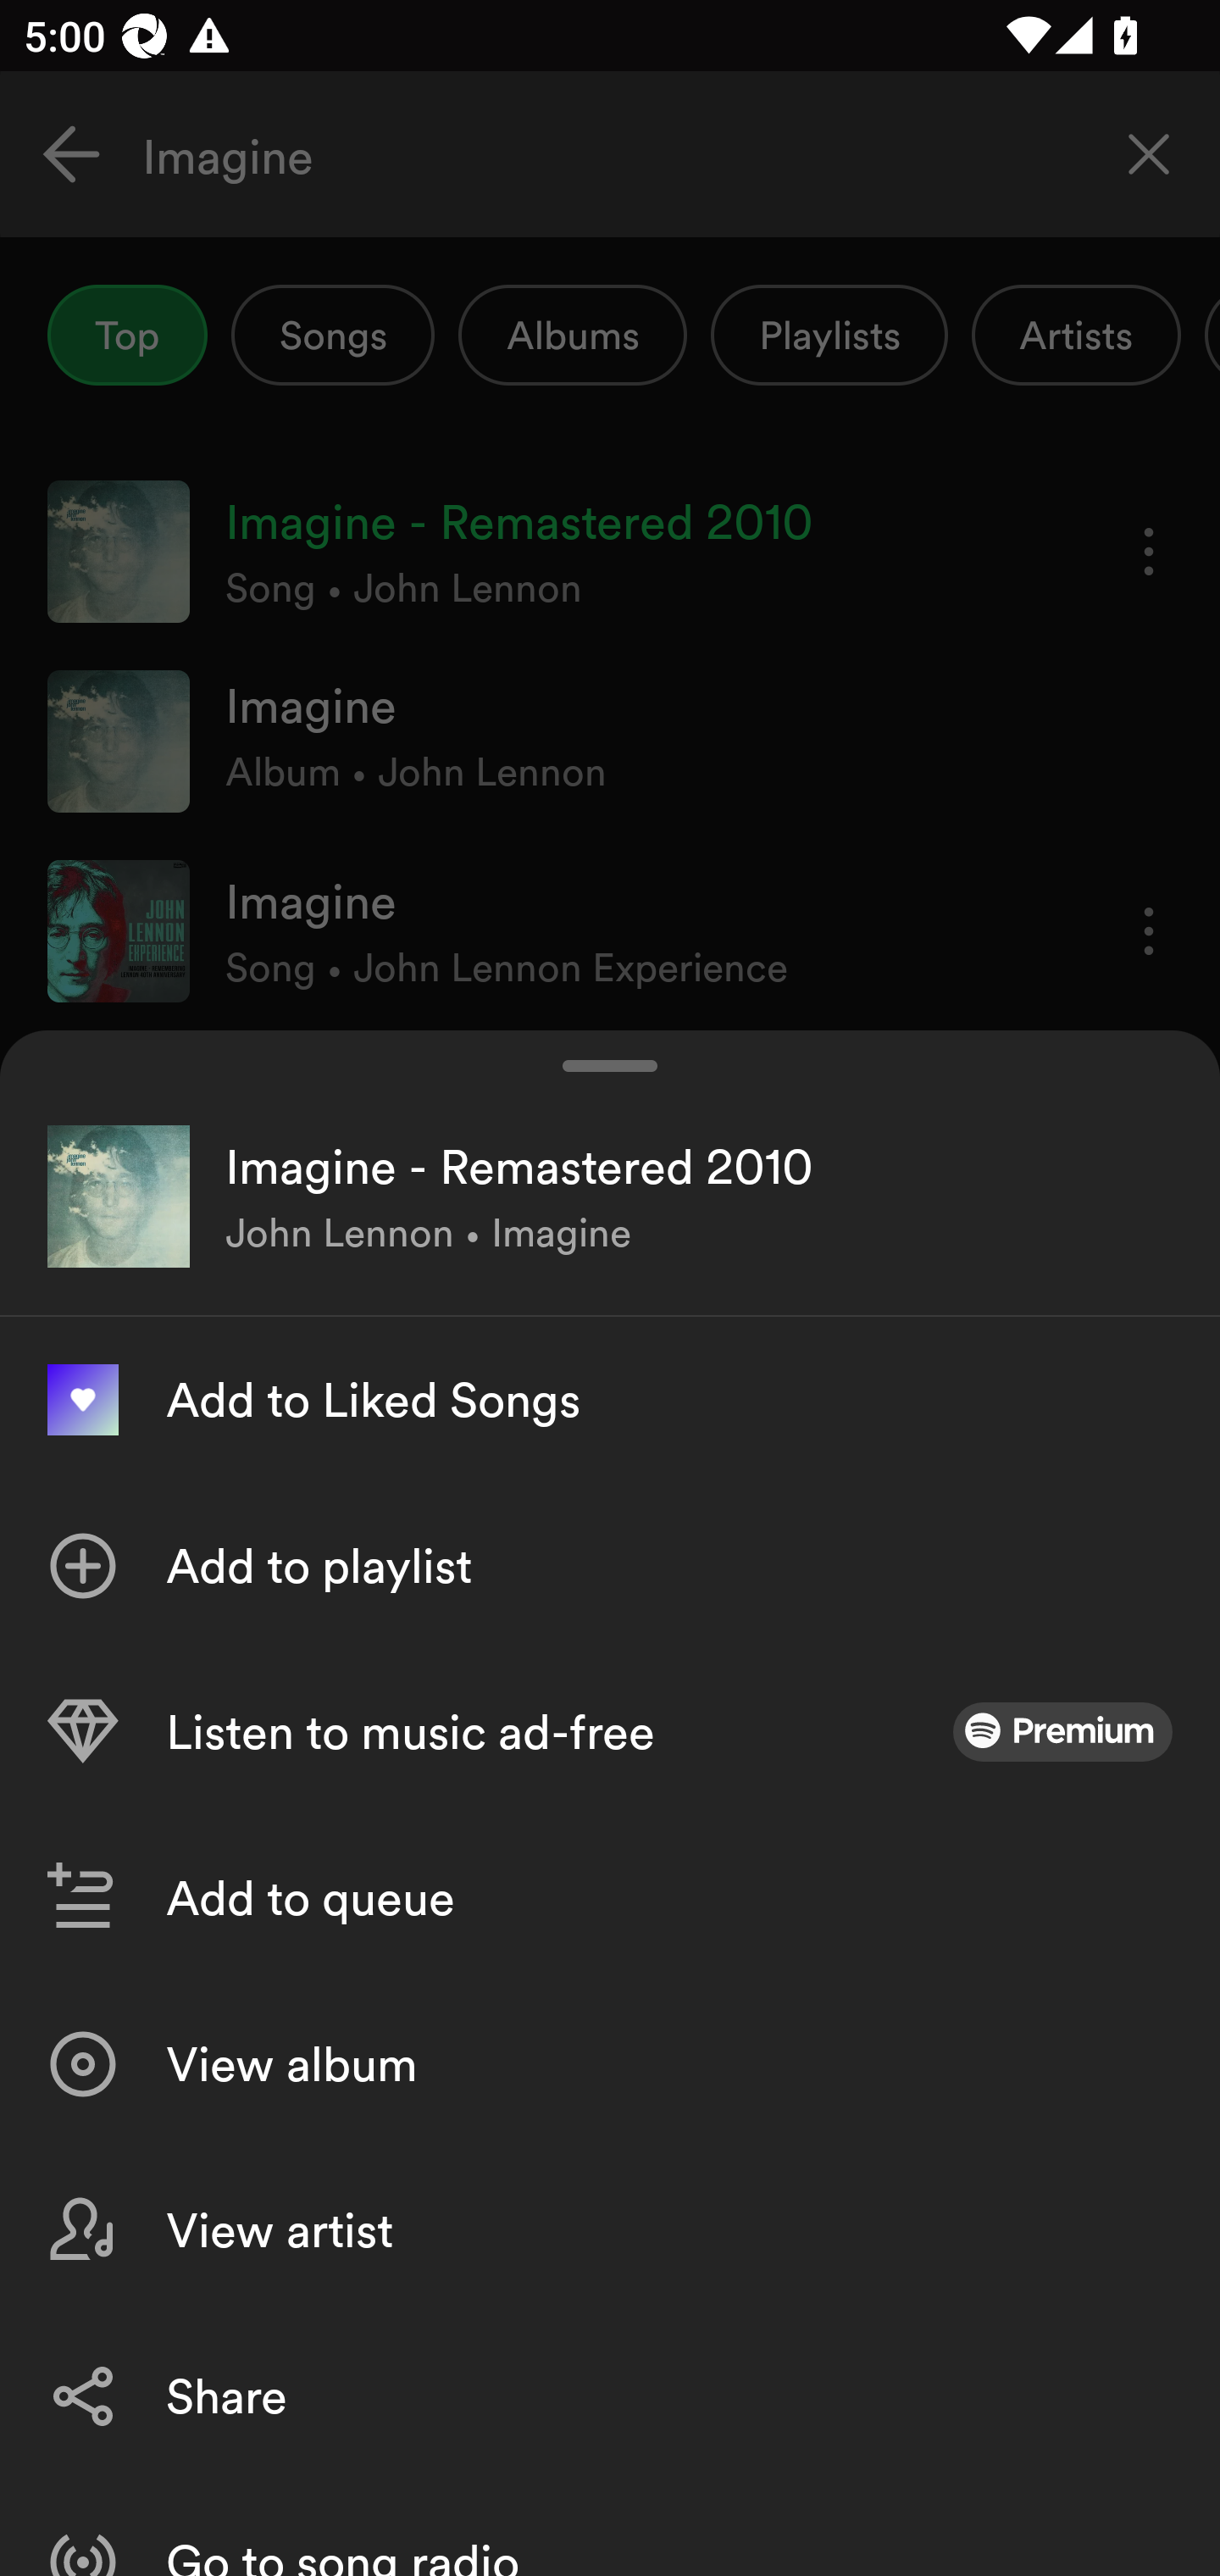  Describe the element at coordinates (610, 1898) in the screenshot. I see `Add to queue` at that location.